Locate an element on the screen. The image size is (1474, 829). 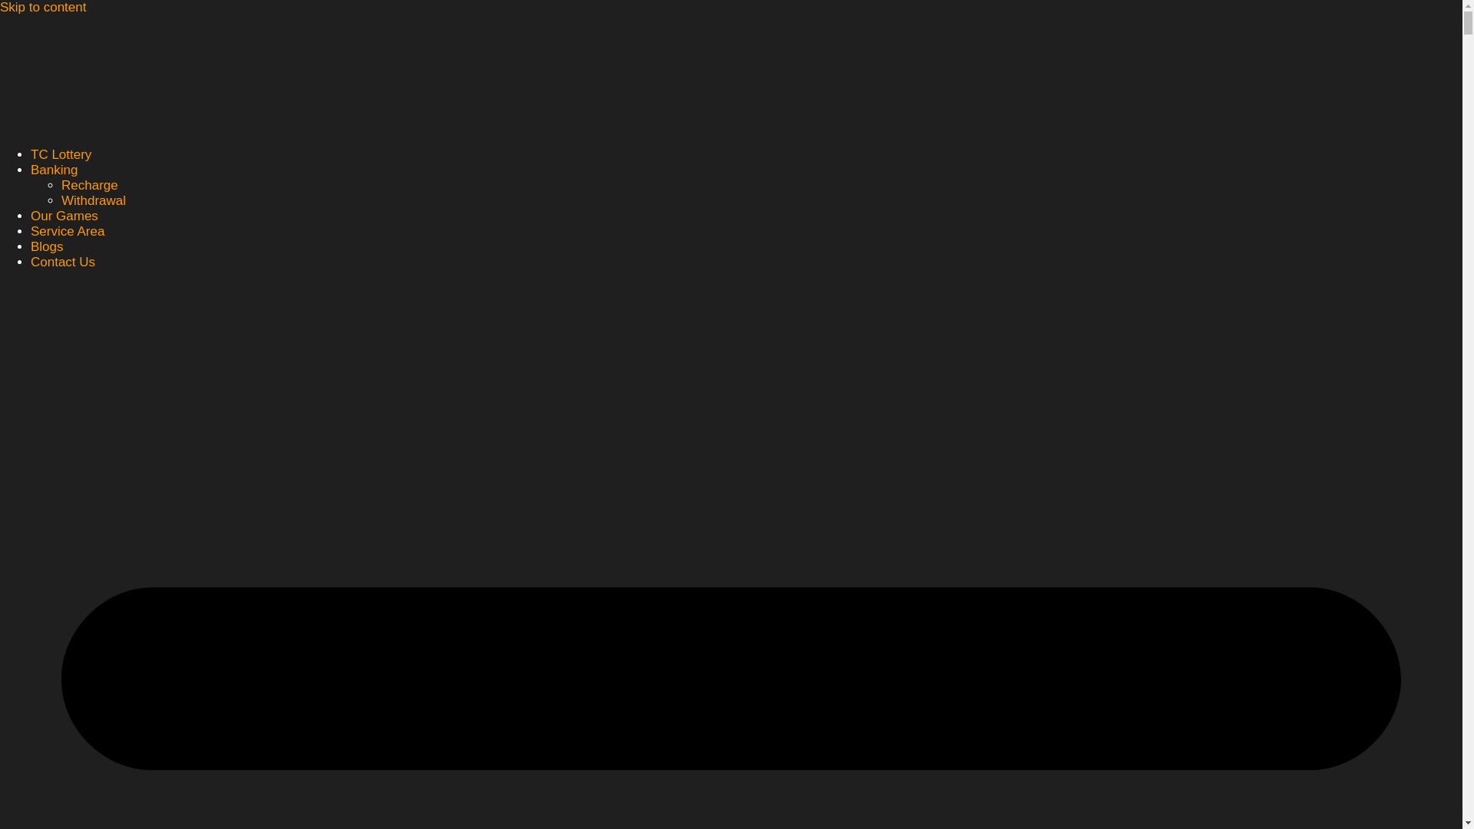
Skip to content is located at coordinates (43, 8).